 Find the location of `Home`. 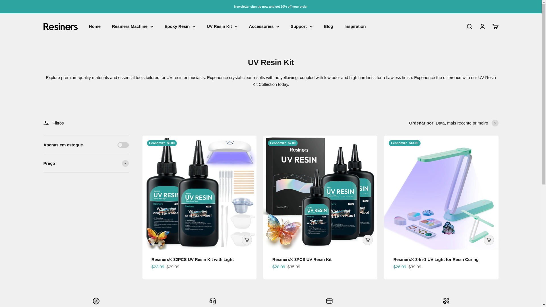

Home is located at coordinates (123, 145).